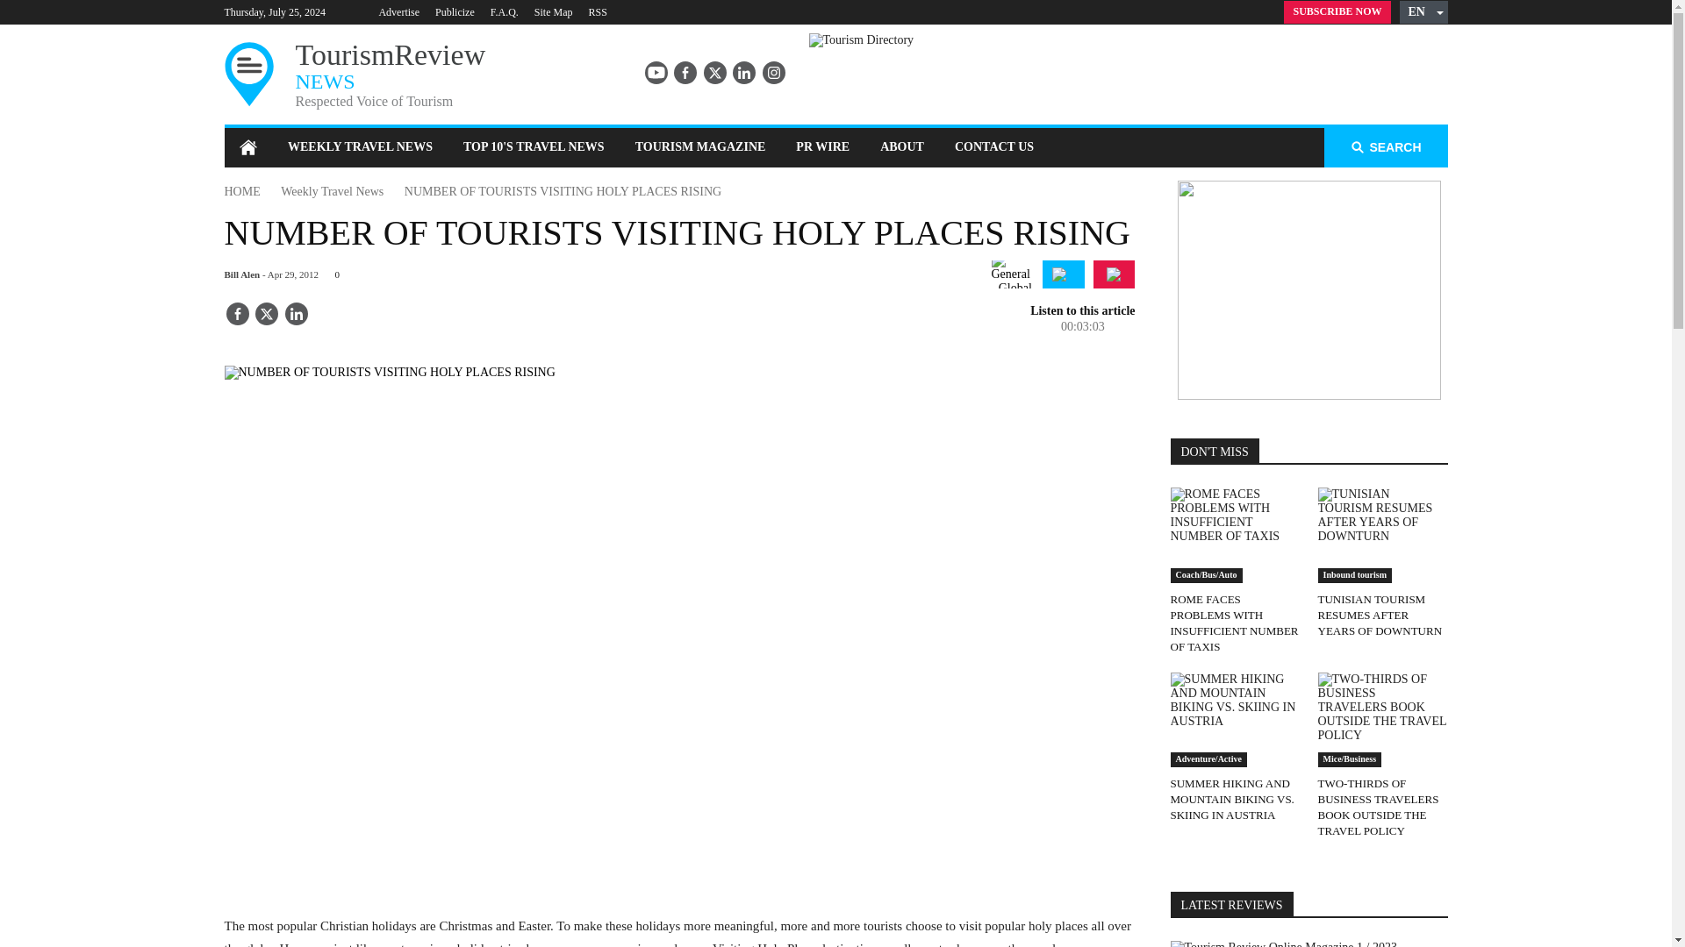 This screenshot has height=947, width=1685. What do you see at coordinates (398, 11) in the screenshot?
I see `Advertise` at bounding box center [398, 11].